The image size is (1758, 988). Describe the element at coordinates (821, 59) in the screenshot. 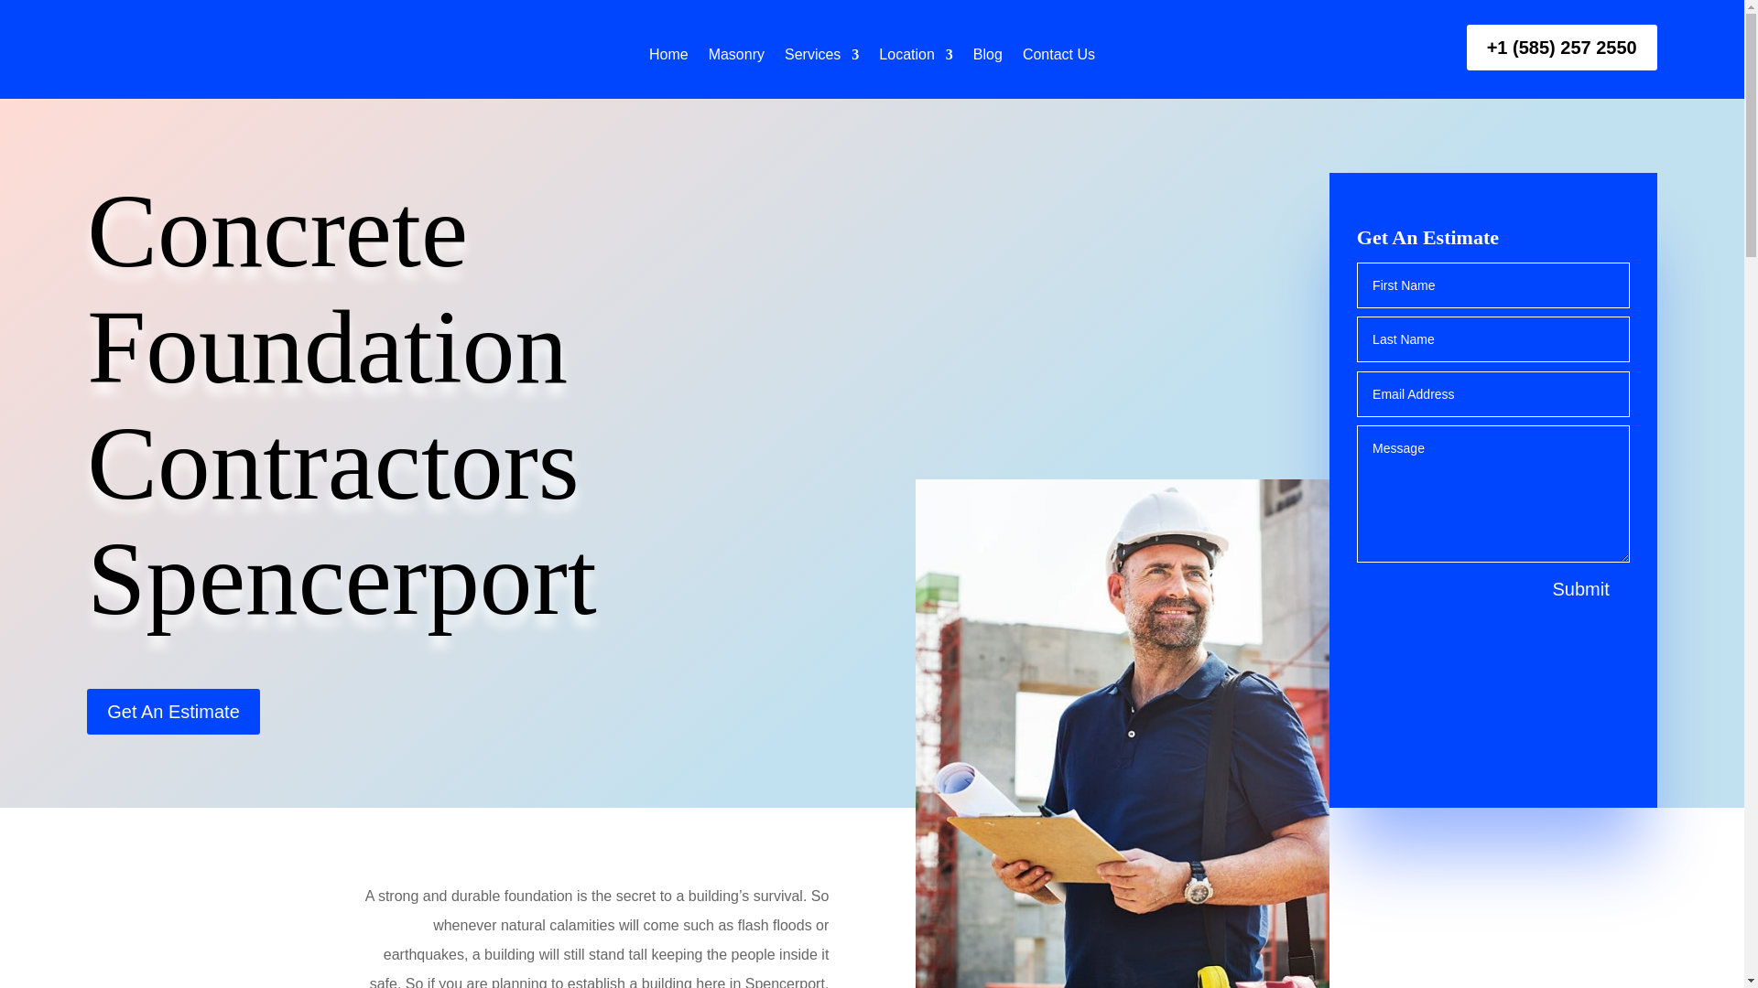

I see `Services` at that location.